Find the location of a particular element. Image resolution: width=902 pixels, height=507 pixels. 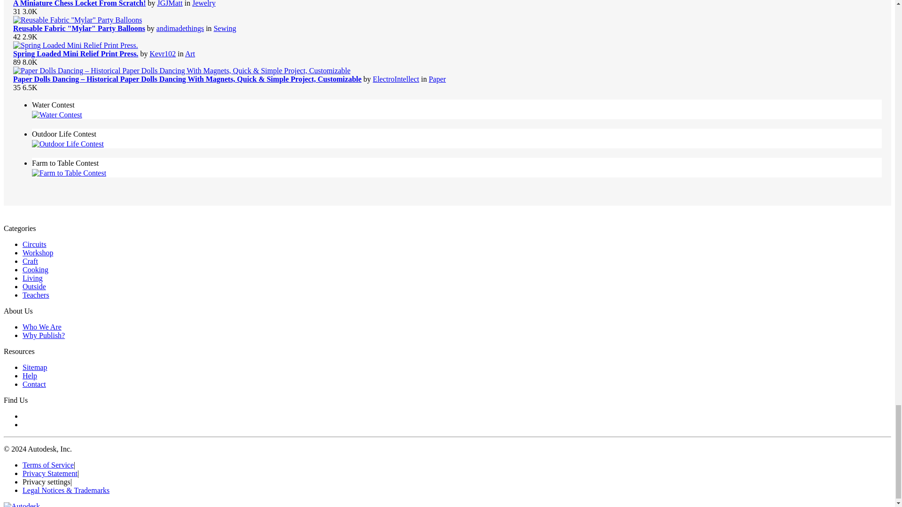

JGJMatt is located at coordinates (169, 4).